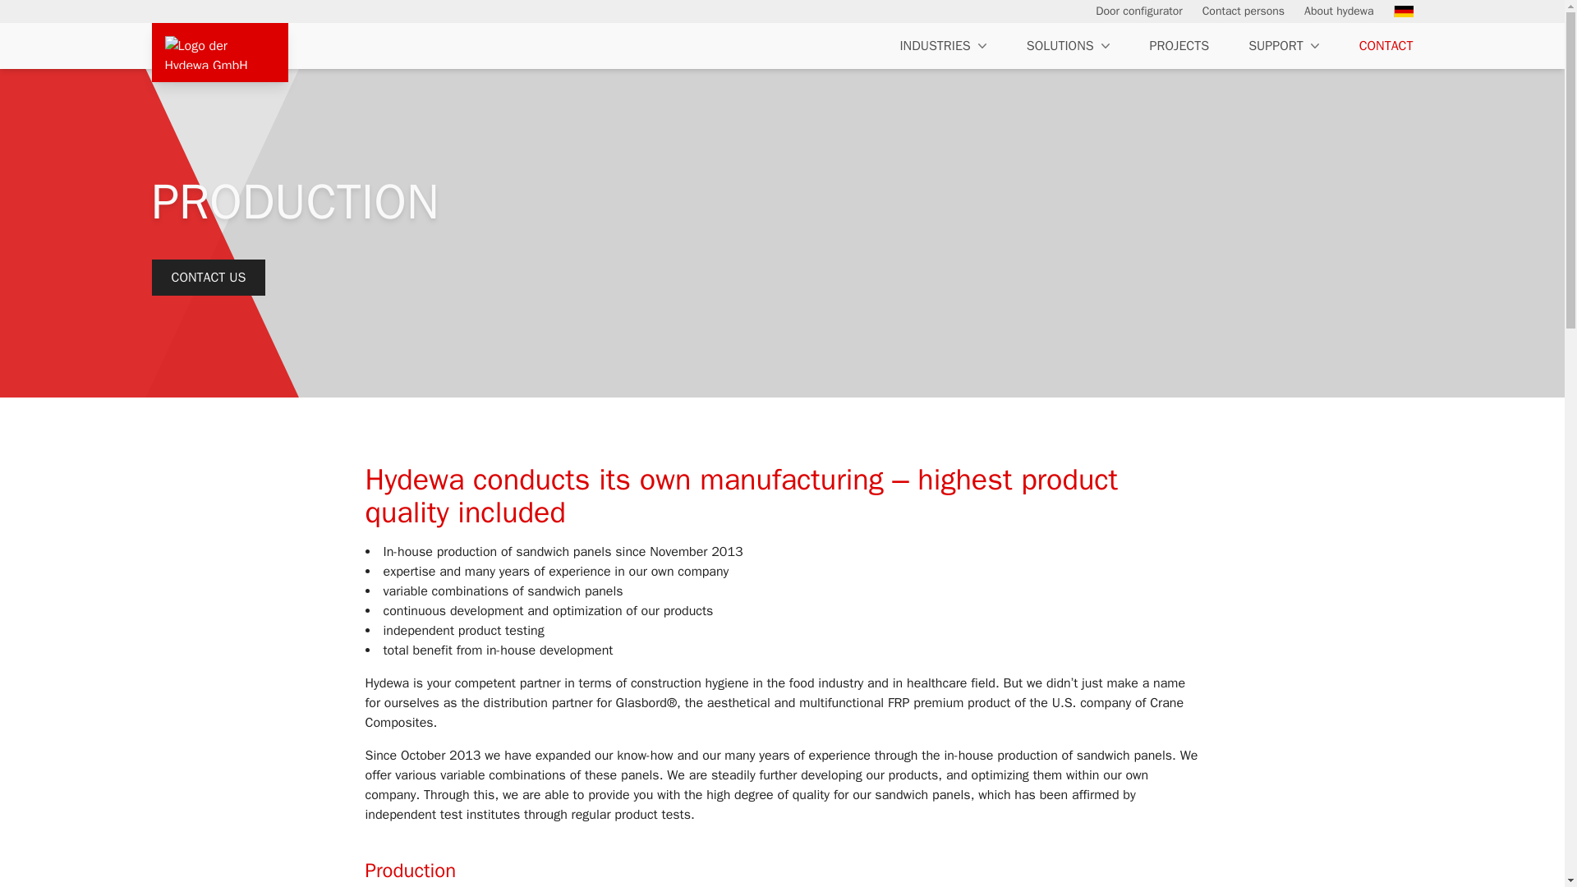 The image size is (1577, 887). Describe the element at coordinates (1138, 11) in the screenshot. I see `Door configurator` at that location.